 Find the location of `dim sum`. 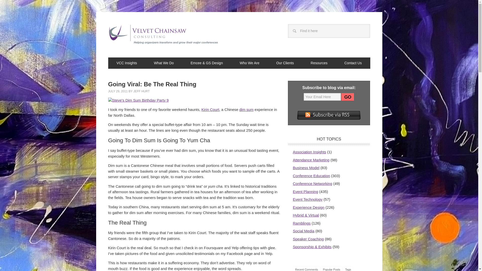

dim sum is located at coordinates (246, 109).